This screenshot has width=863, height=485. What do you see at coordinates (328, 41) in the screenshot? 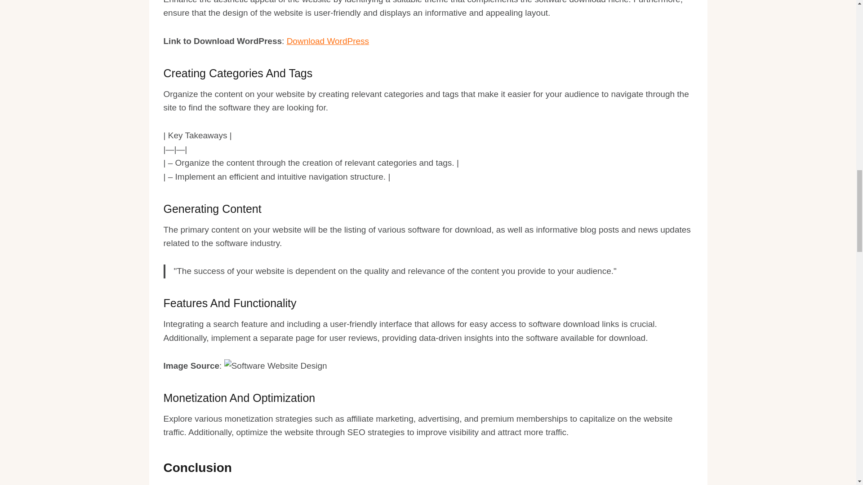
I see `Download WordPress` at bounding box center [328, 41].